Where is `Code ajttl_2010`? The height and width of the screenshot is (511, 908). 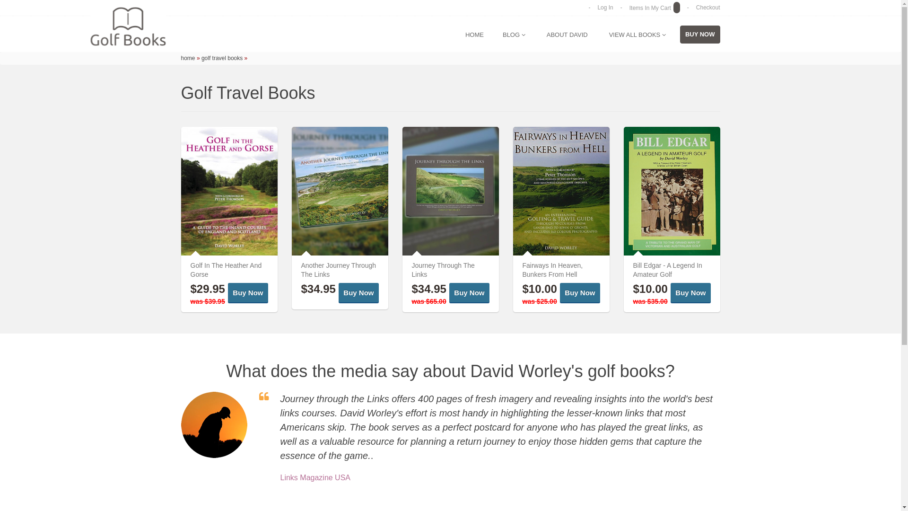 Code ajttl_2010 is located at coordinates (340, 191).